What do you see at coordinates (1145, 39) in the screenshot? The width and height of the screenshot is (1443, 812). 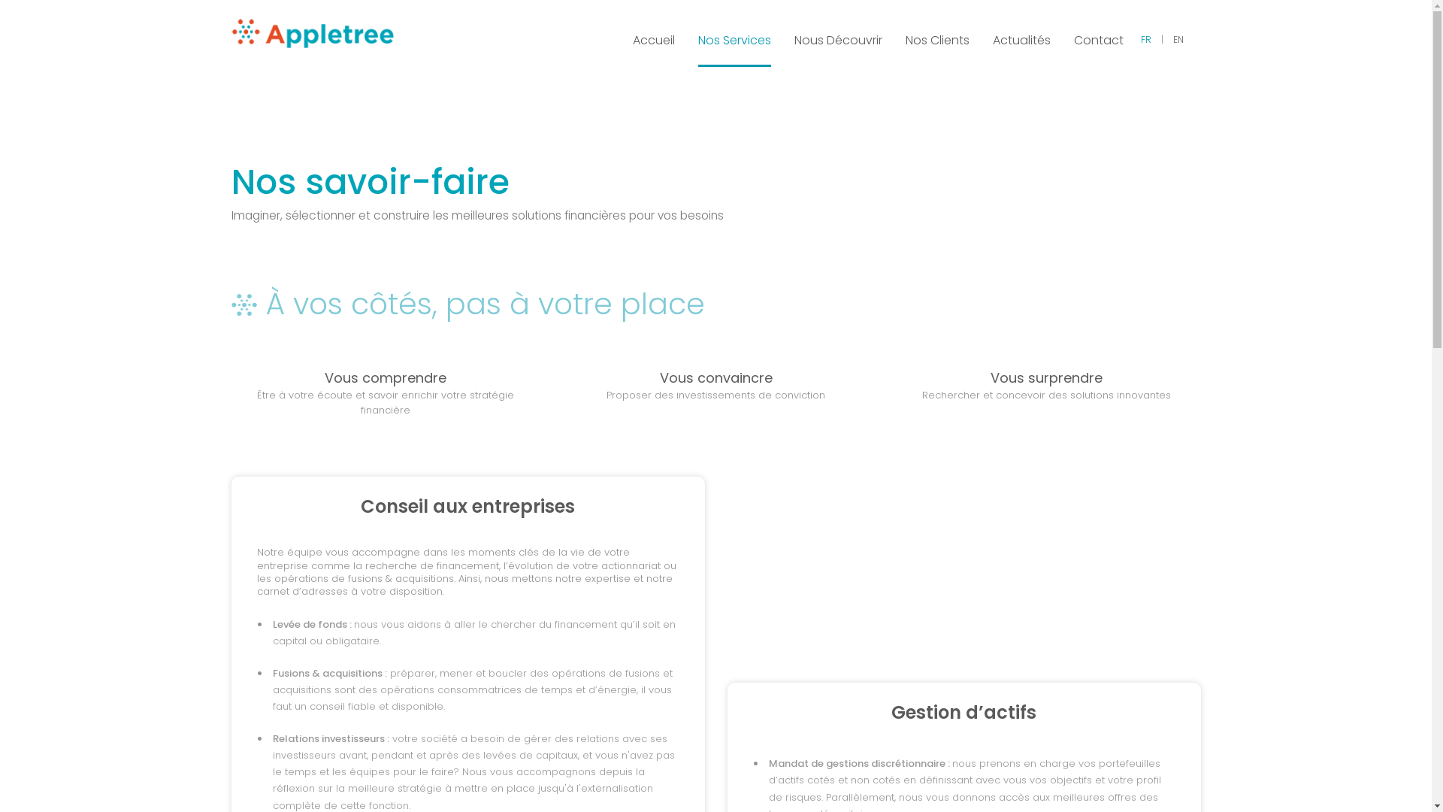 I see `FR` at bounding box center [1145, 39].